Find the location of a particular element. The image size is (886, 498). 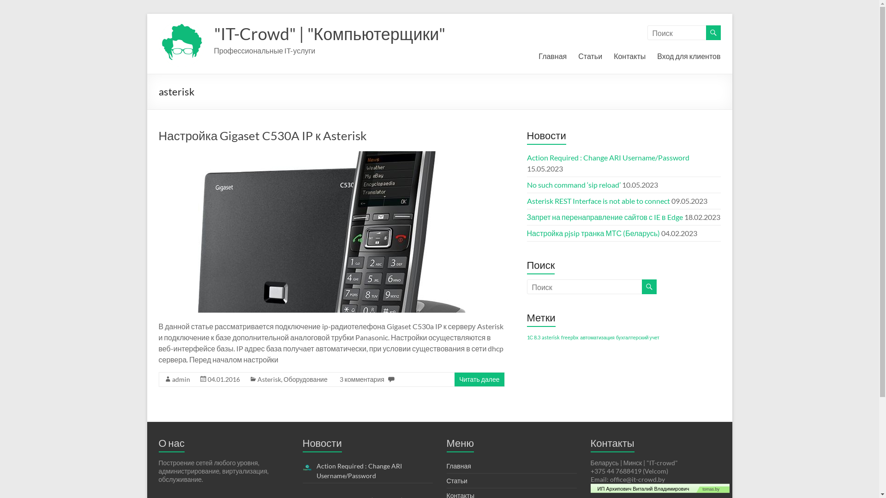

Action Required : Change ARI Username/Password is located at coordinates (359, 471).